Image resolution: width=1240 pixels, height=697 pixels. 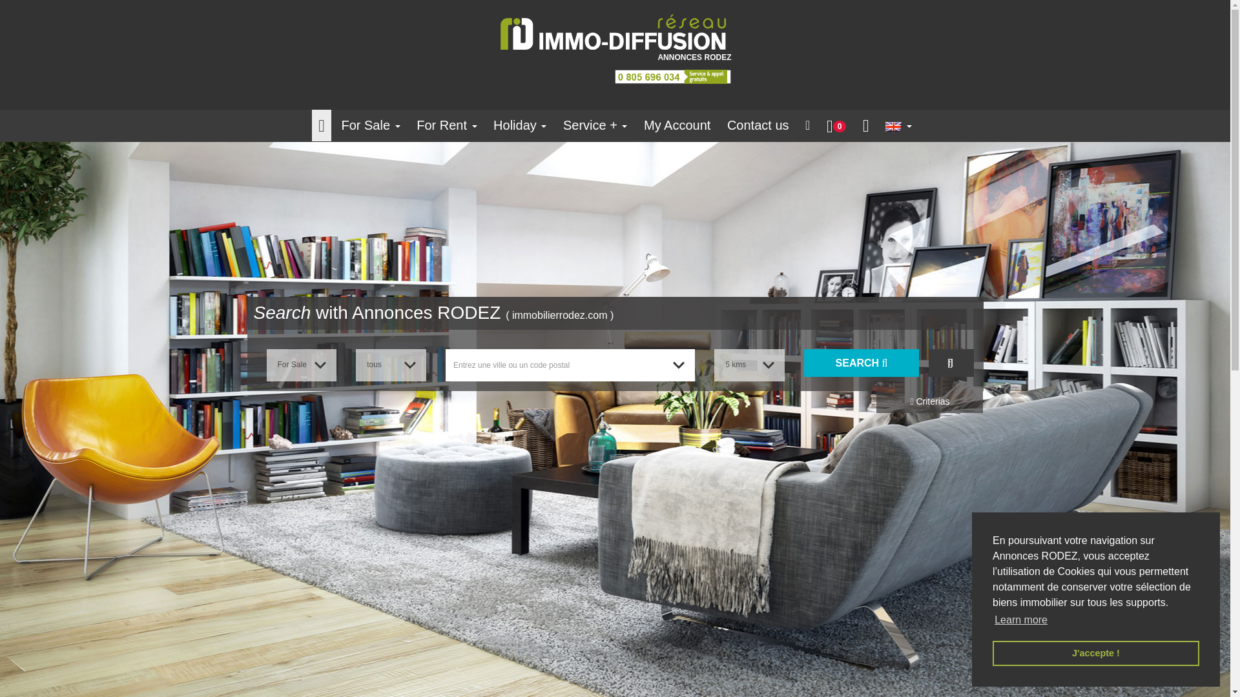 I want to click on Learn more, so click(x=1020, y=620).